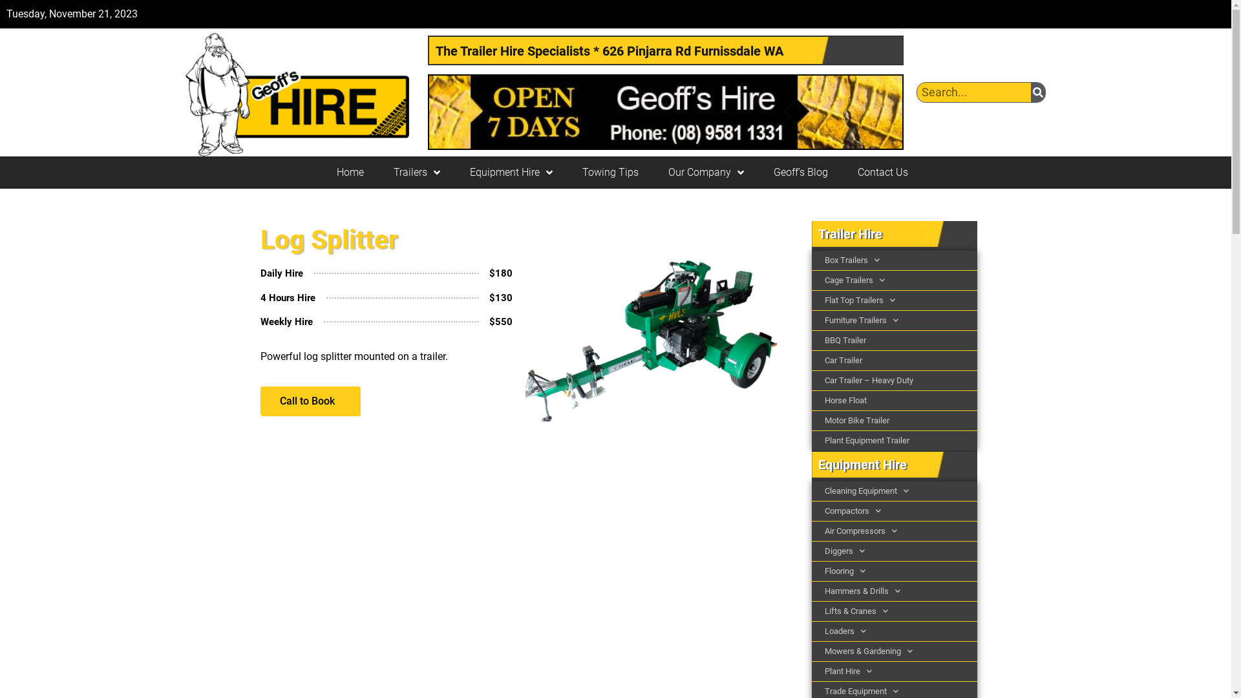 The height and width of the screenshot is (698, 1241). I want to click on Towing Tips, so click(610, 173).